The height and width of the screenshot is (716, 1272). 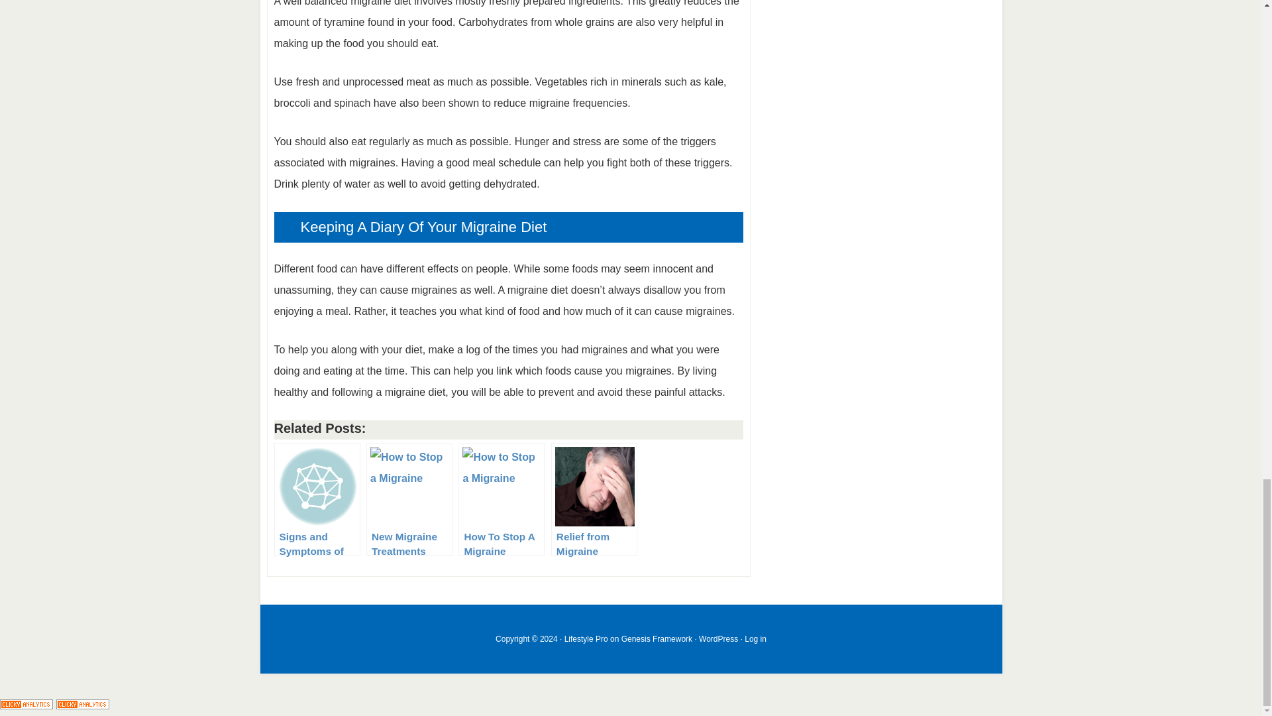 I want to click on Genesis Framework, so click(x=657, y=638).